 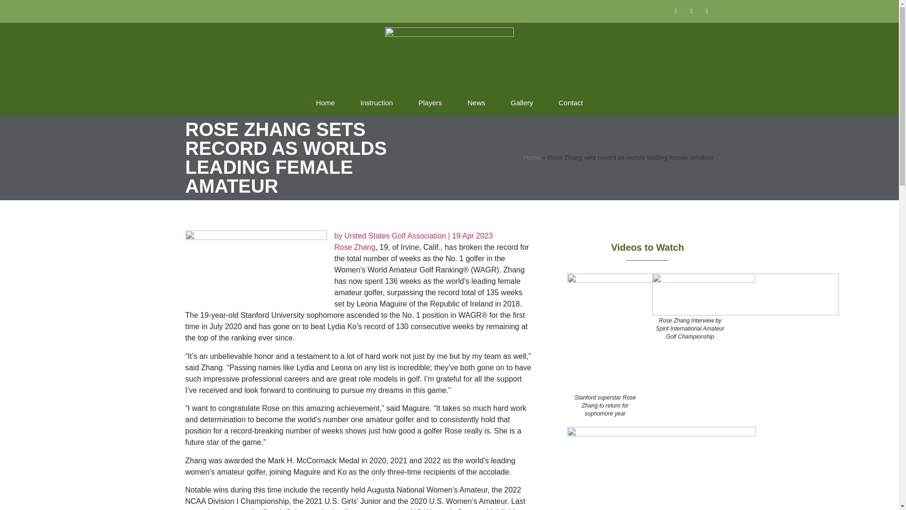 I want to click on Home, so click(x=325, y=103).